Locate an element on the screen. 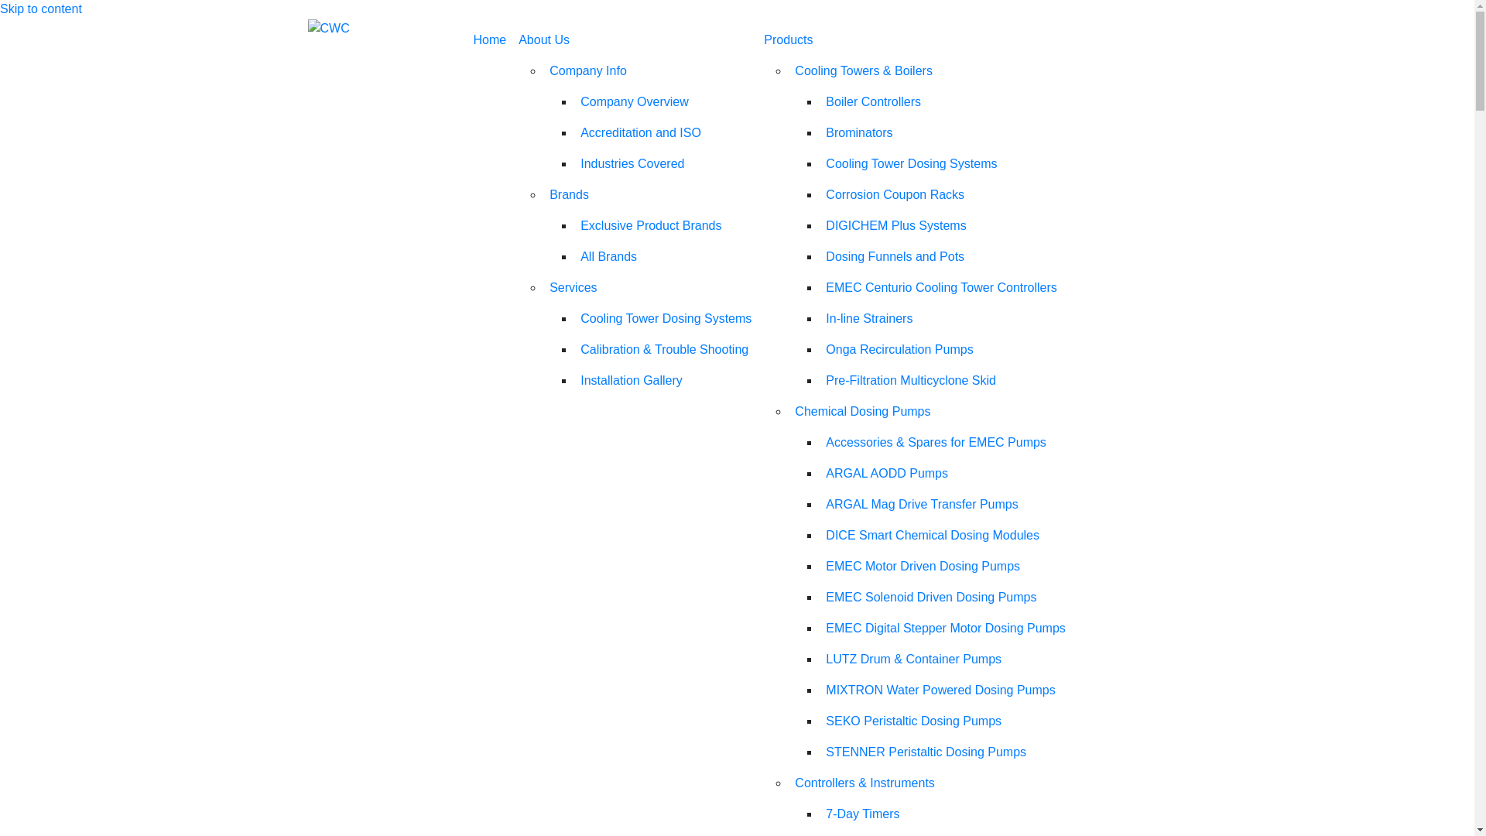 This screenshot has width=1486, height=836. Skip to content is located at coordinates (41, 9).